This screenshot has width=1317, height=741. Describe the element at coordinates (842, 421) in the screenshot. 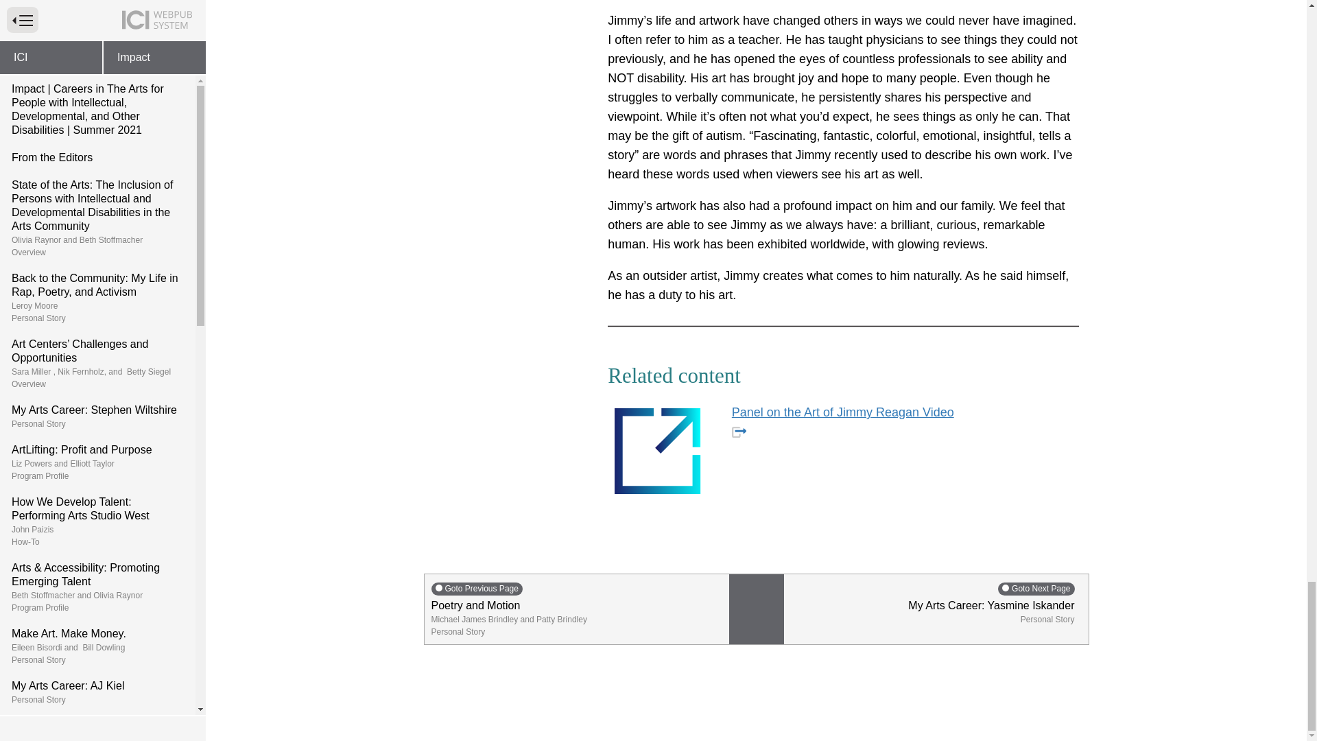

I see `Panel on the Art of Jimmy Reagan Video` at that location.